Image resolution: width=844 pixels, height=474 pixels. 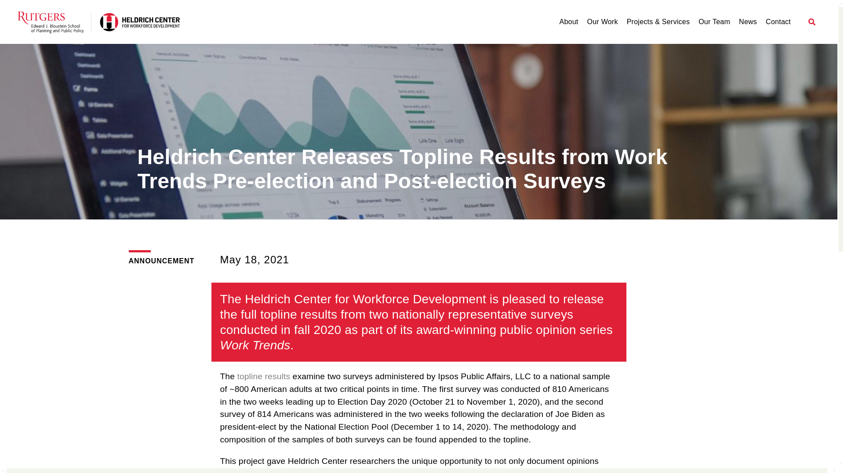 I want to click on Contact, so click(x=778, y=22).